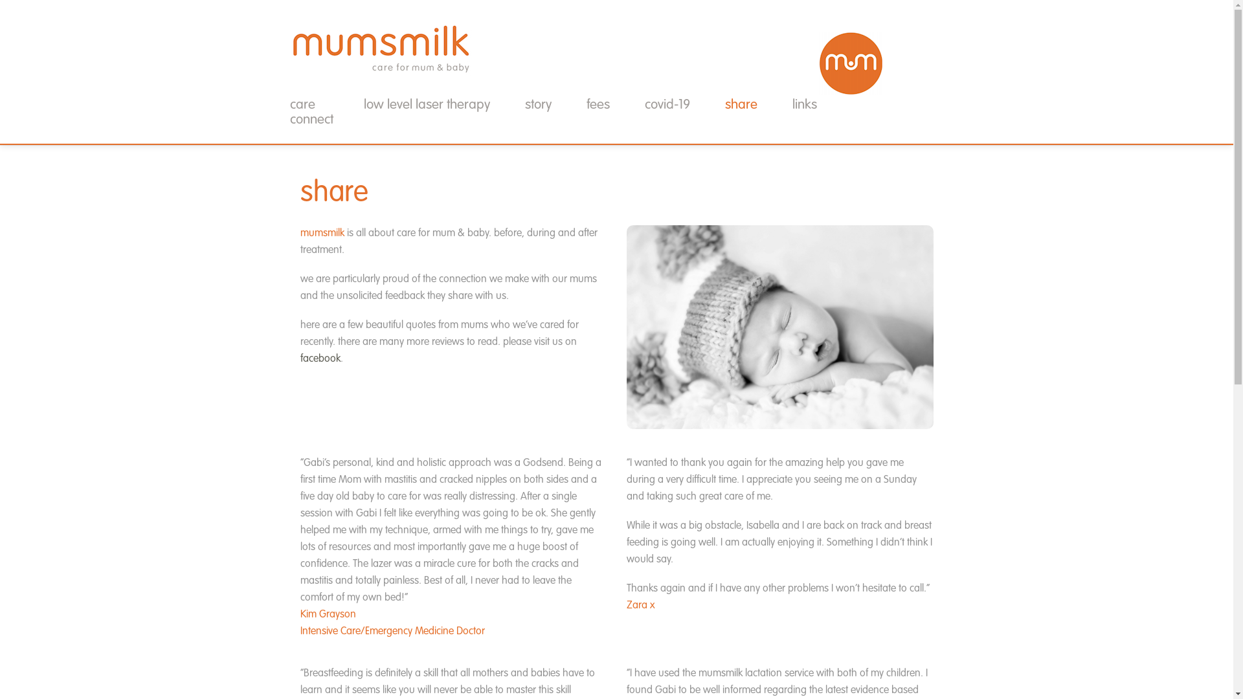 Image resolution: width=1243 pixels, height=699 pixels. I want to click on mmlogo email, so click(382, 49).